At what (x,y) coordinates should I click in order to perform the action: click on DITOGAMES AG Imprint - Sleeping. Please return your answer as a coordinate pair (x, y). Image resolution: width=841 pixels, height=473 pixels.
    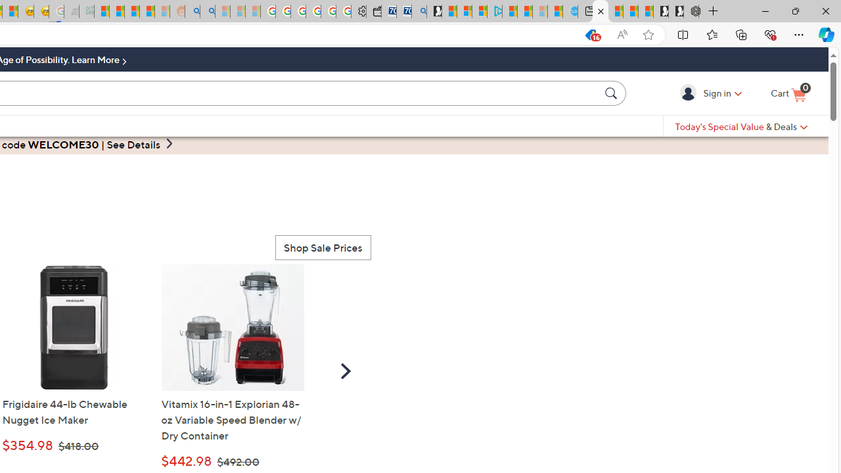
    Looking at the image, I should click on (87, 12).